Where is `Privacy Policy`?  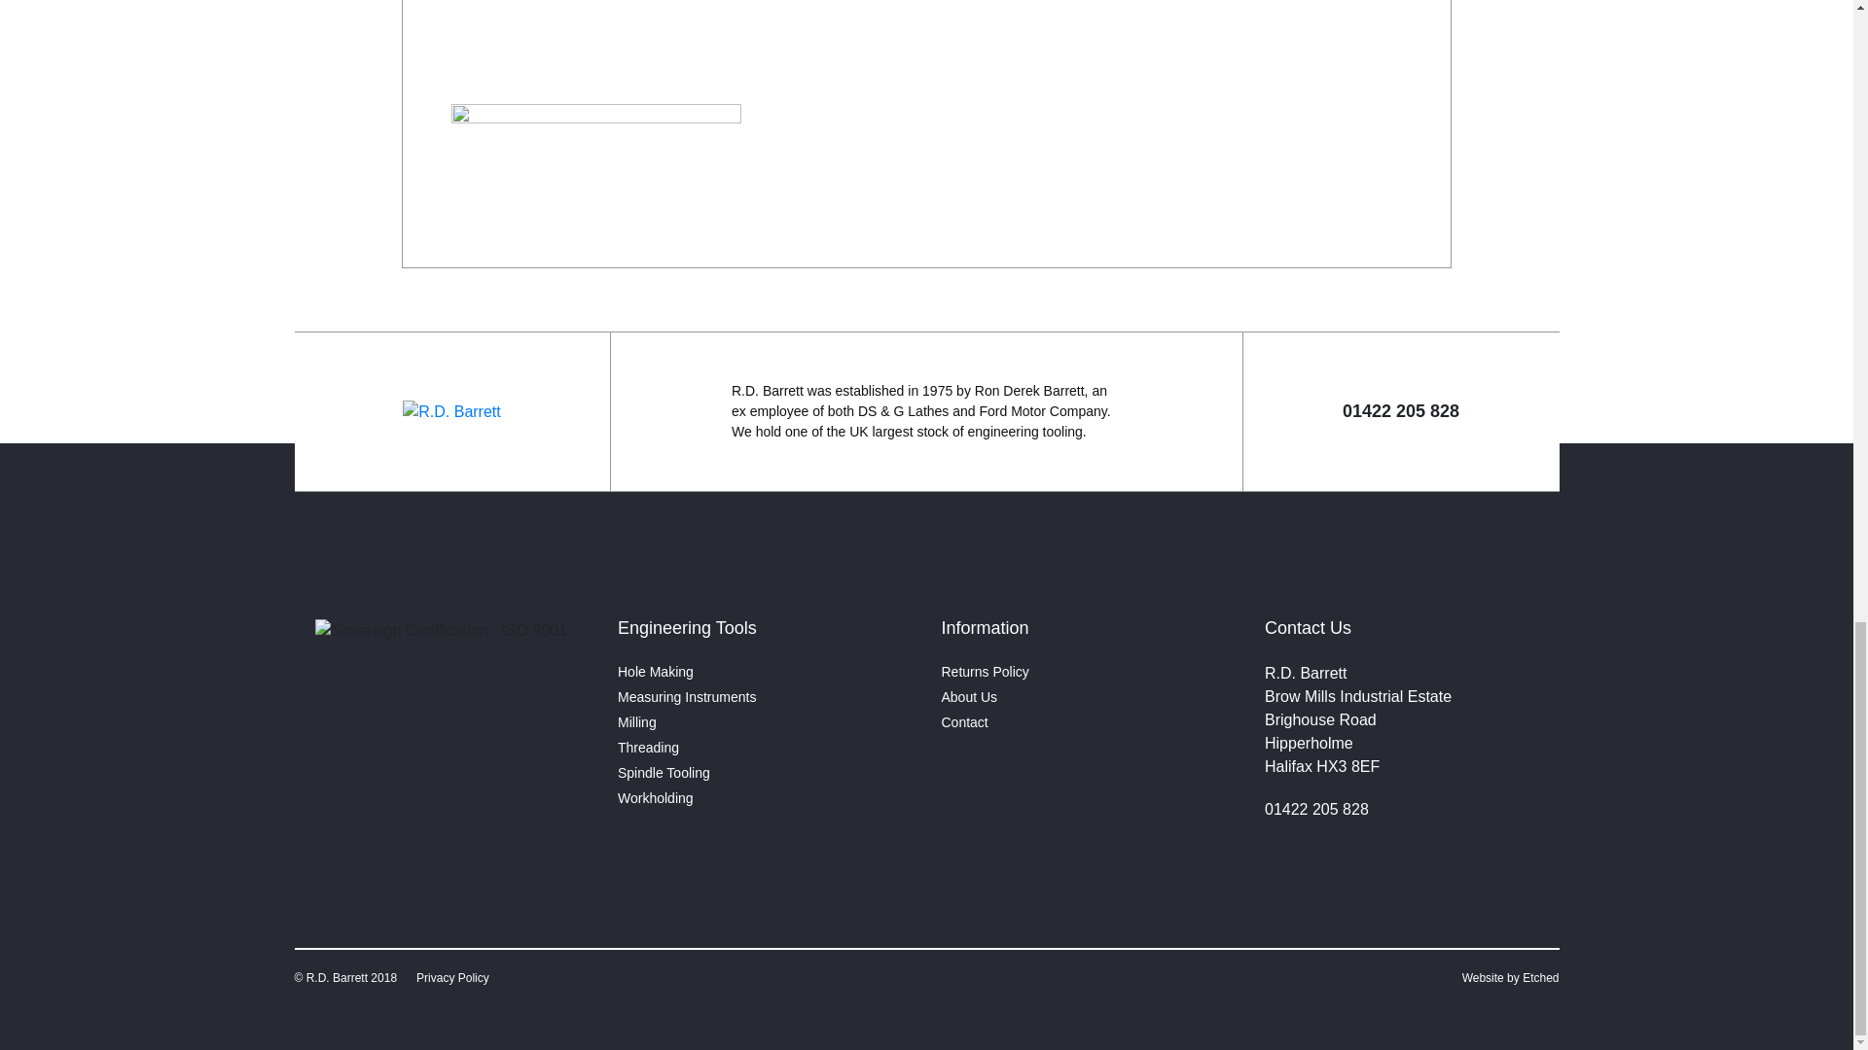 Privacy Policy is located at coordinates (453, 978).